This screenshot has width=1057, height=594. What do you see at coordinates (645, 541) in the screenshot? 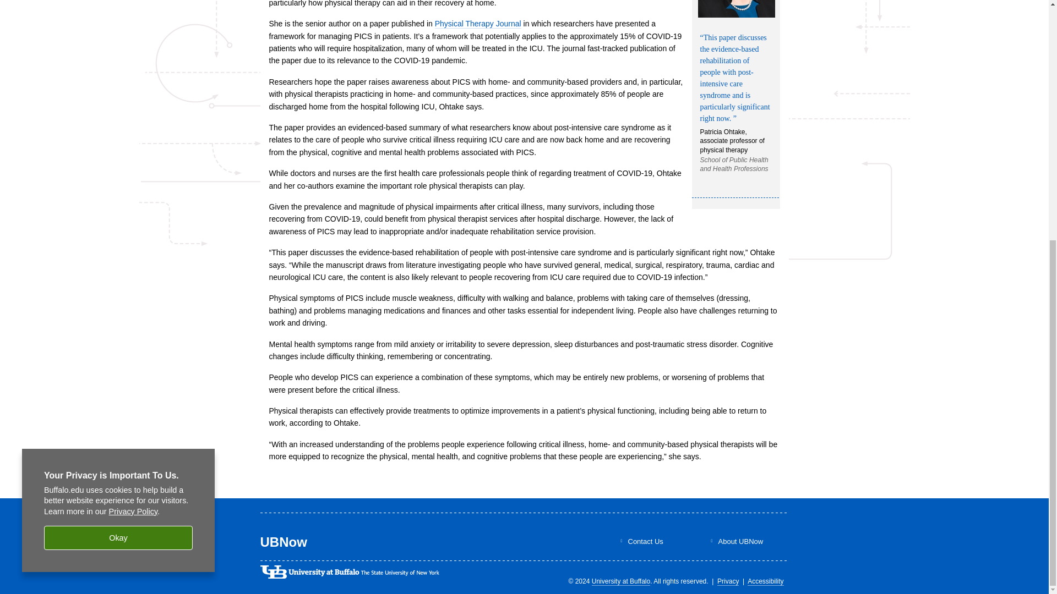
I see `Contact Us` at bounding box center [645, 541].